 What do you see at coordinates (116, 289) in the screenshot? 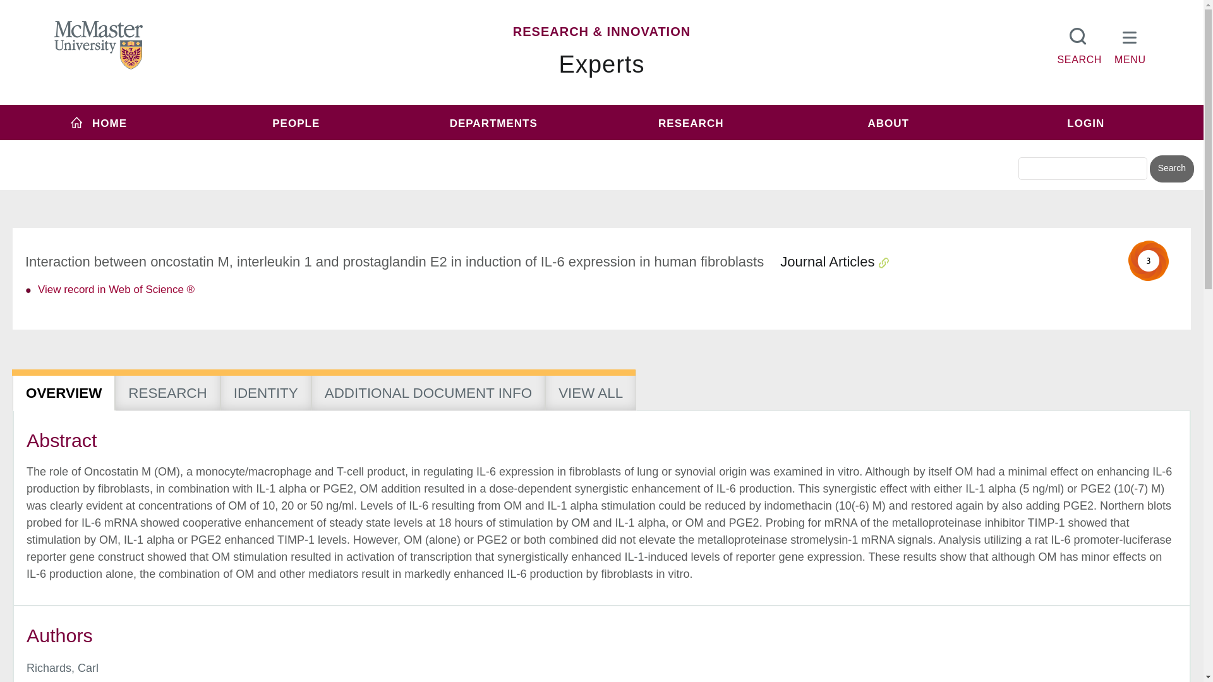
I see `link text` at bounding box center [116, 289].